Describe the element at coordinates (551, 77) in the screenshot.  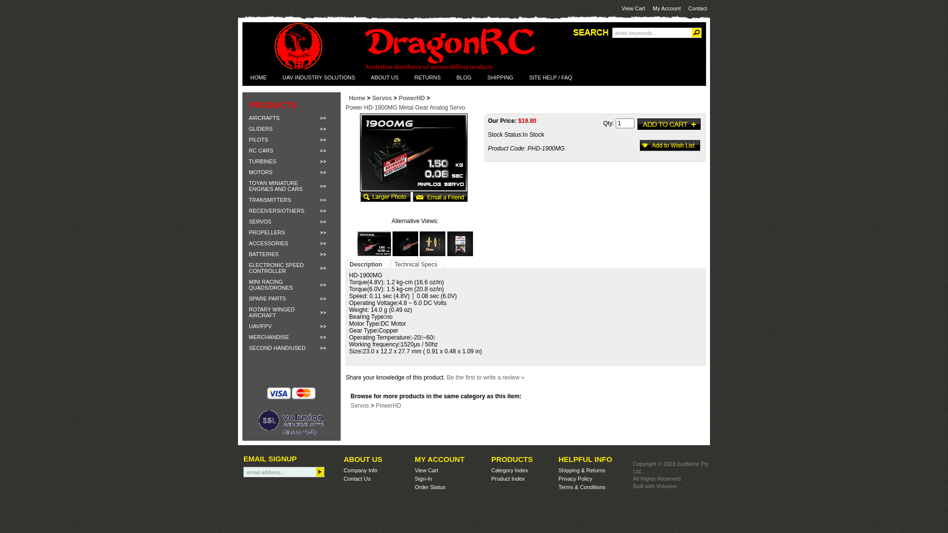
I see `SITE HELP / FAQ` at that location.